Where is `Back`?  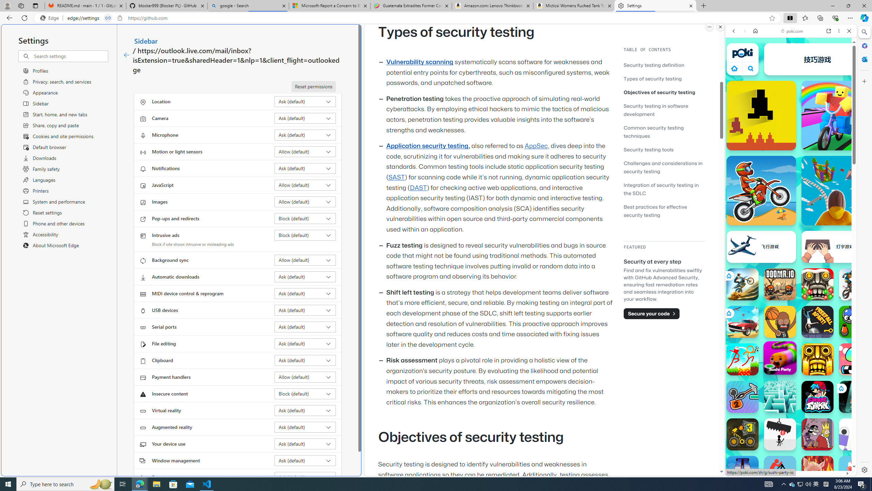 Back is located at coordinates (734, 31).